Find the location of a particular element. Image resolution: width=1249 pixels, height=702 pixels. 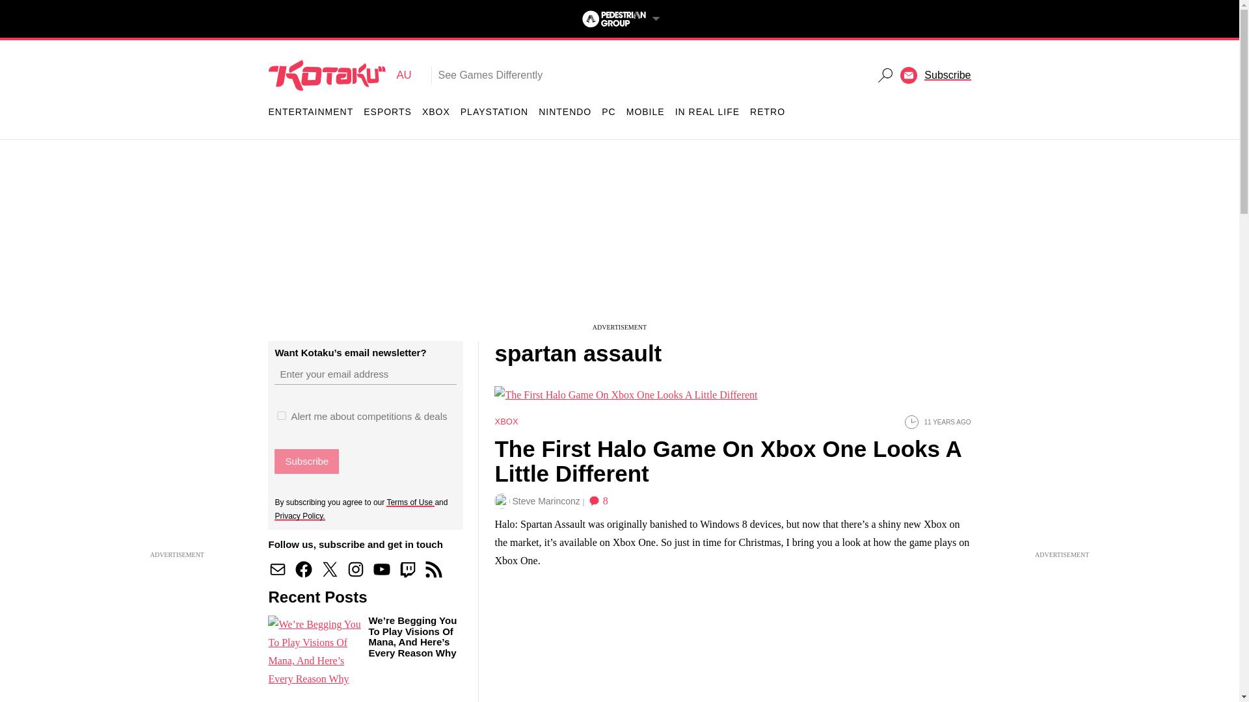

ENTERTAINMENT is located at coordinates (303, 569).